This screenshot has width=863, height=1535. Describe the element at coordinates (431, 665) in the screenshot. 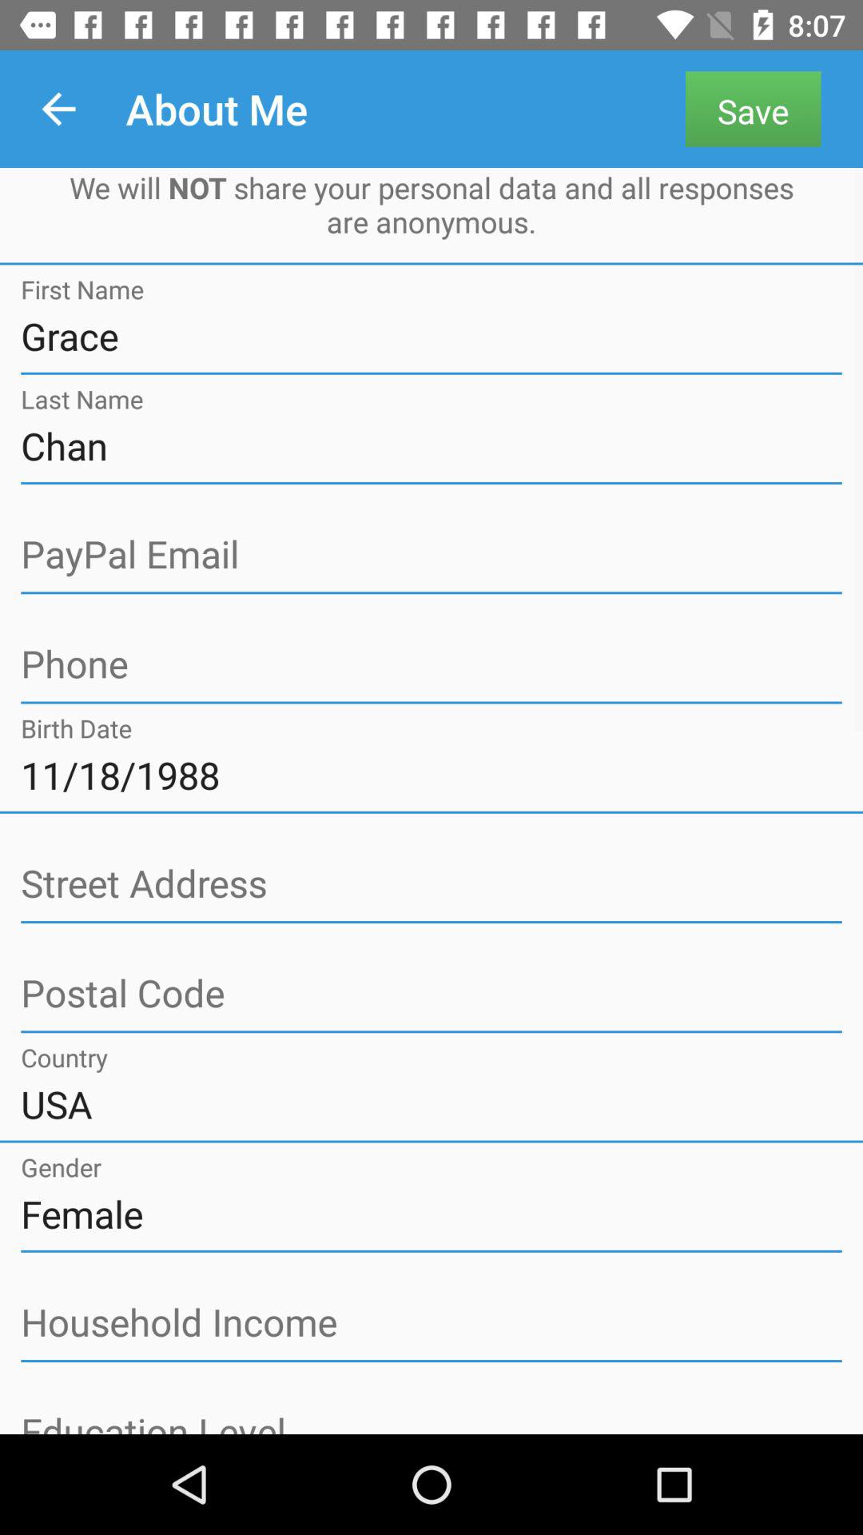

I see `save the file` at that location.